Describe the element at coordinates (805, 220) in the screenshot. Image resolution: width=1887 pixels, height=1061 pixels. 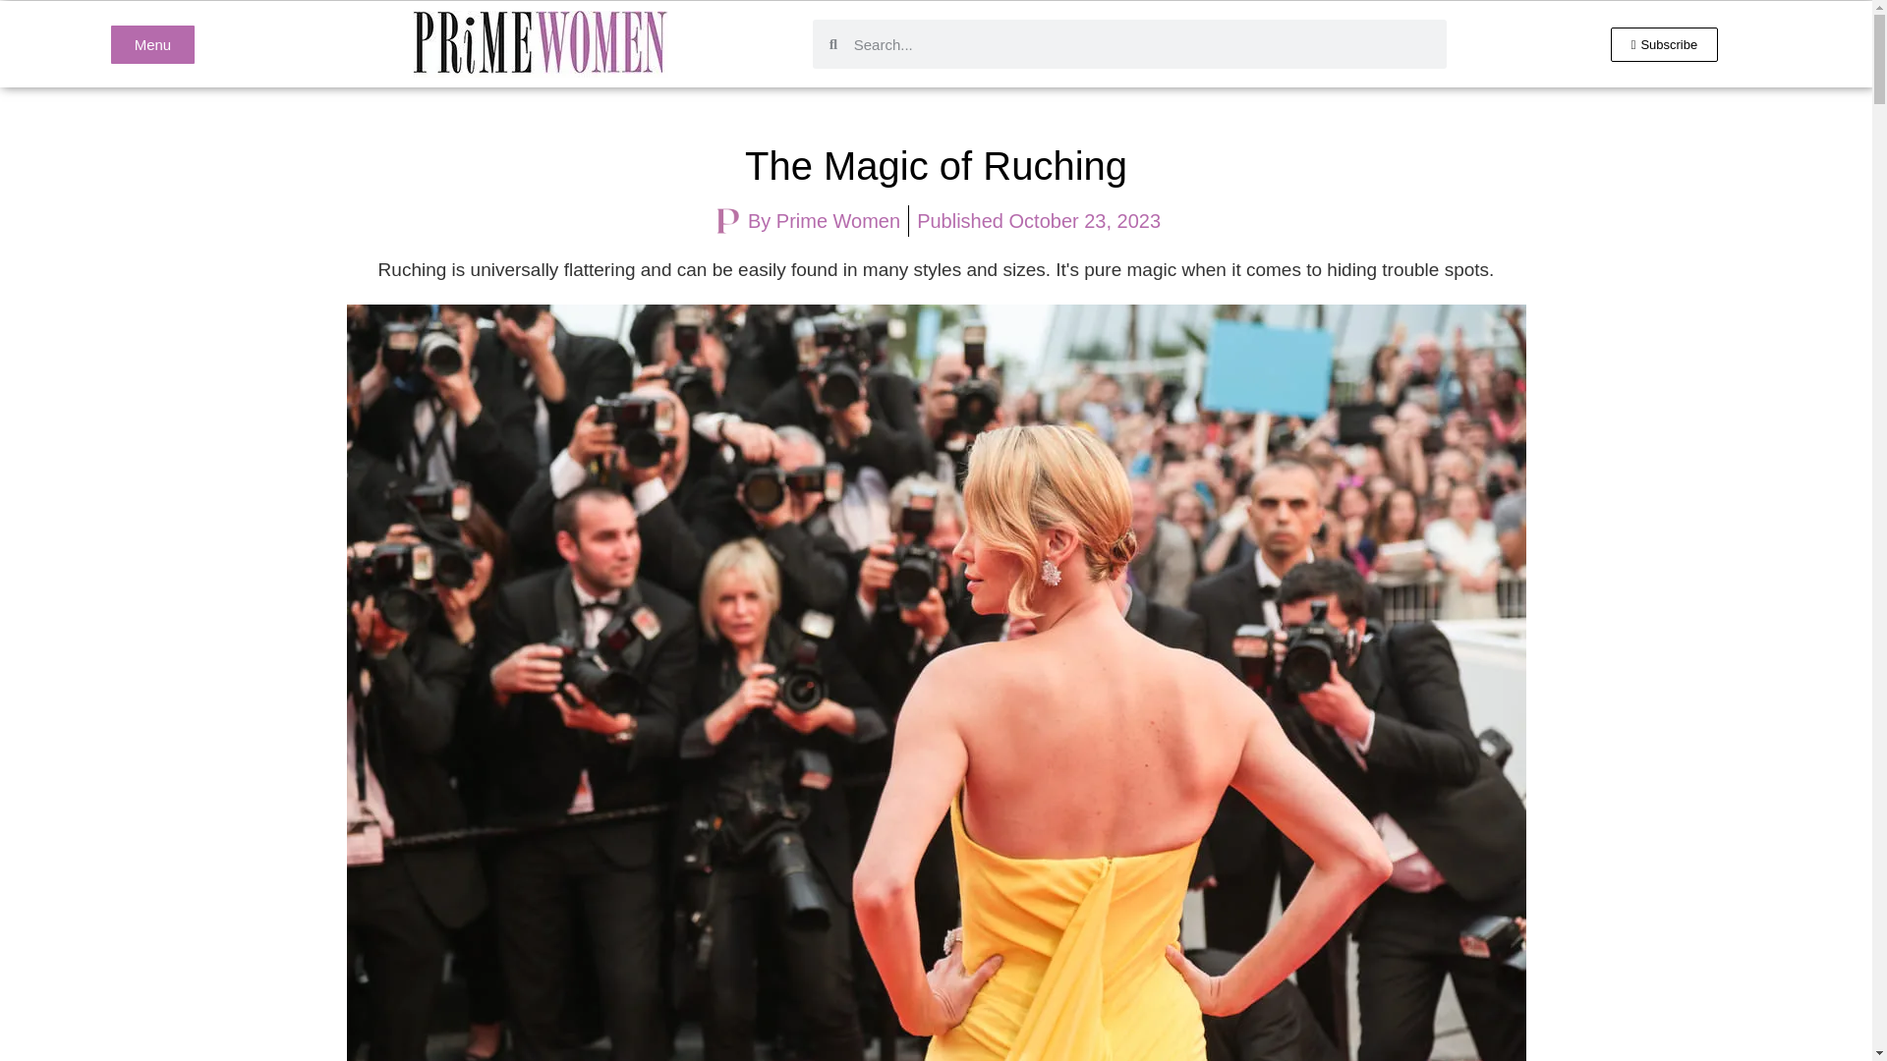
I see `By Prime Women` at that location.